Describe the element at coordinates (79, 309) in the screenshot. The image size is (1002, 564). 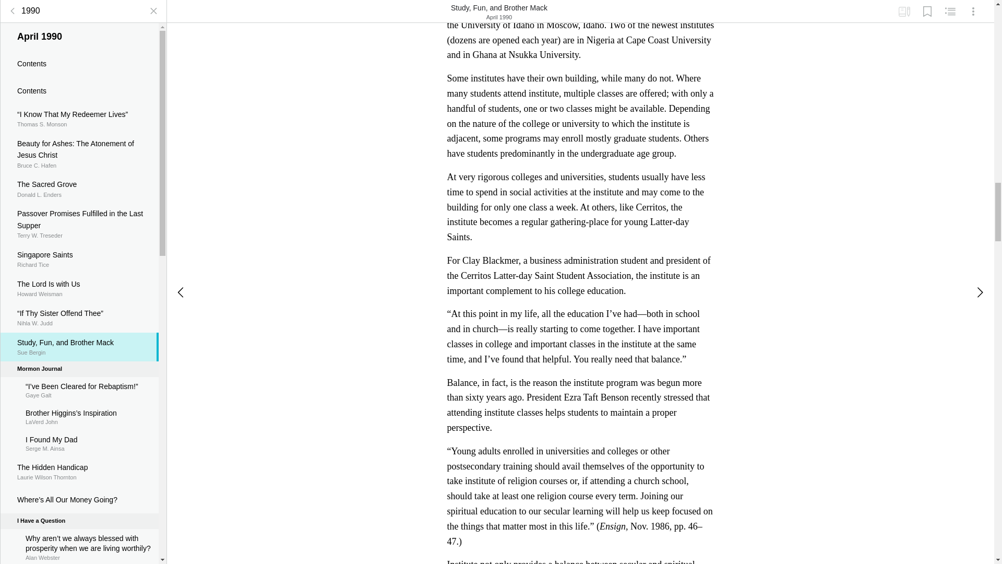
I see `Missionary Milestone: More than 40,000` at that location.